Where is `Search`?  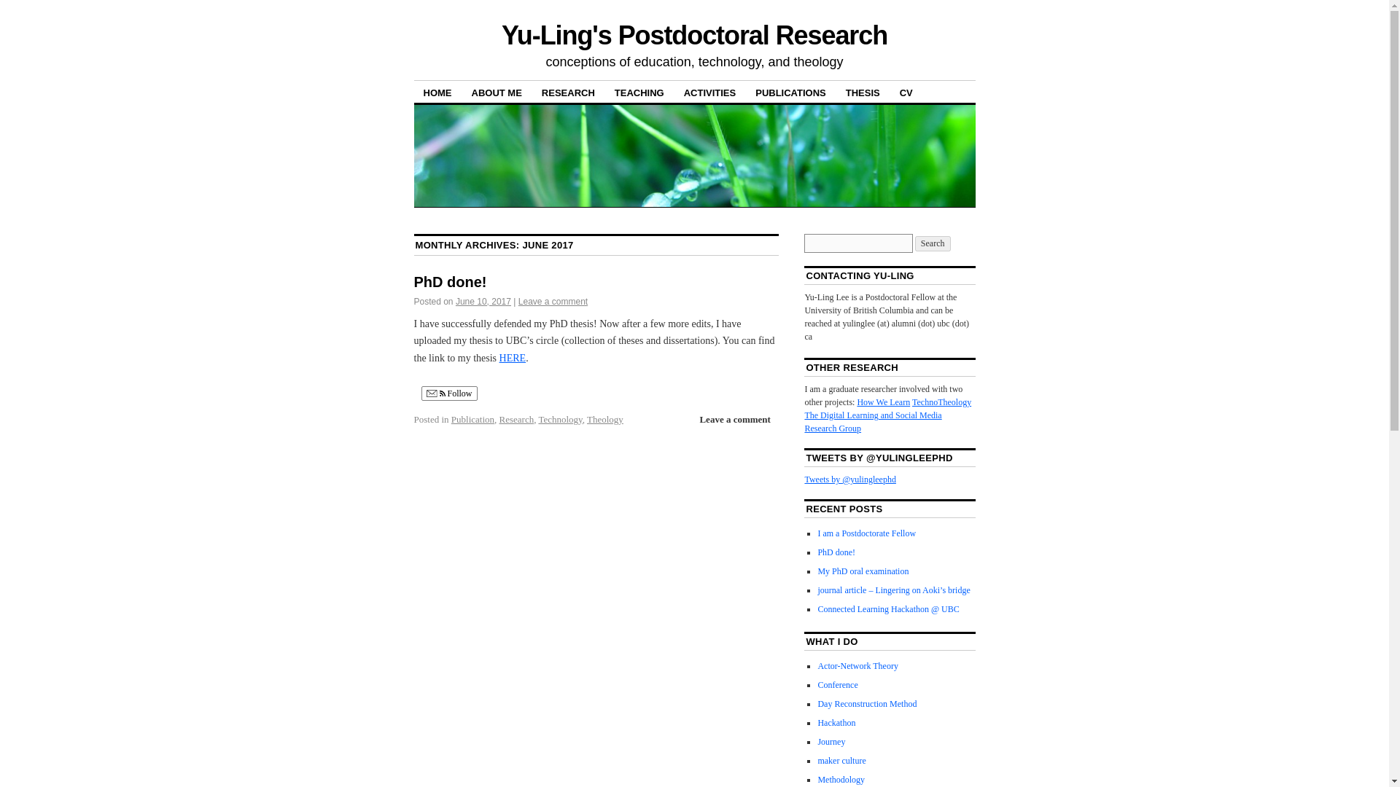 Search is located at coordinates (933, 243).